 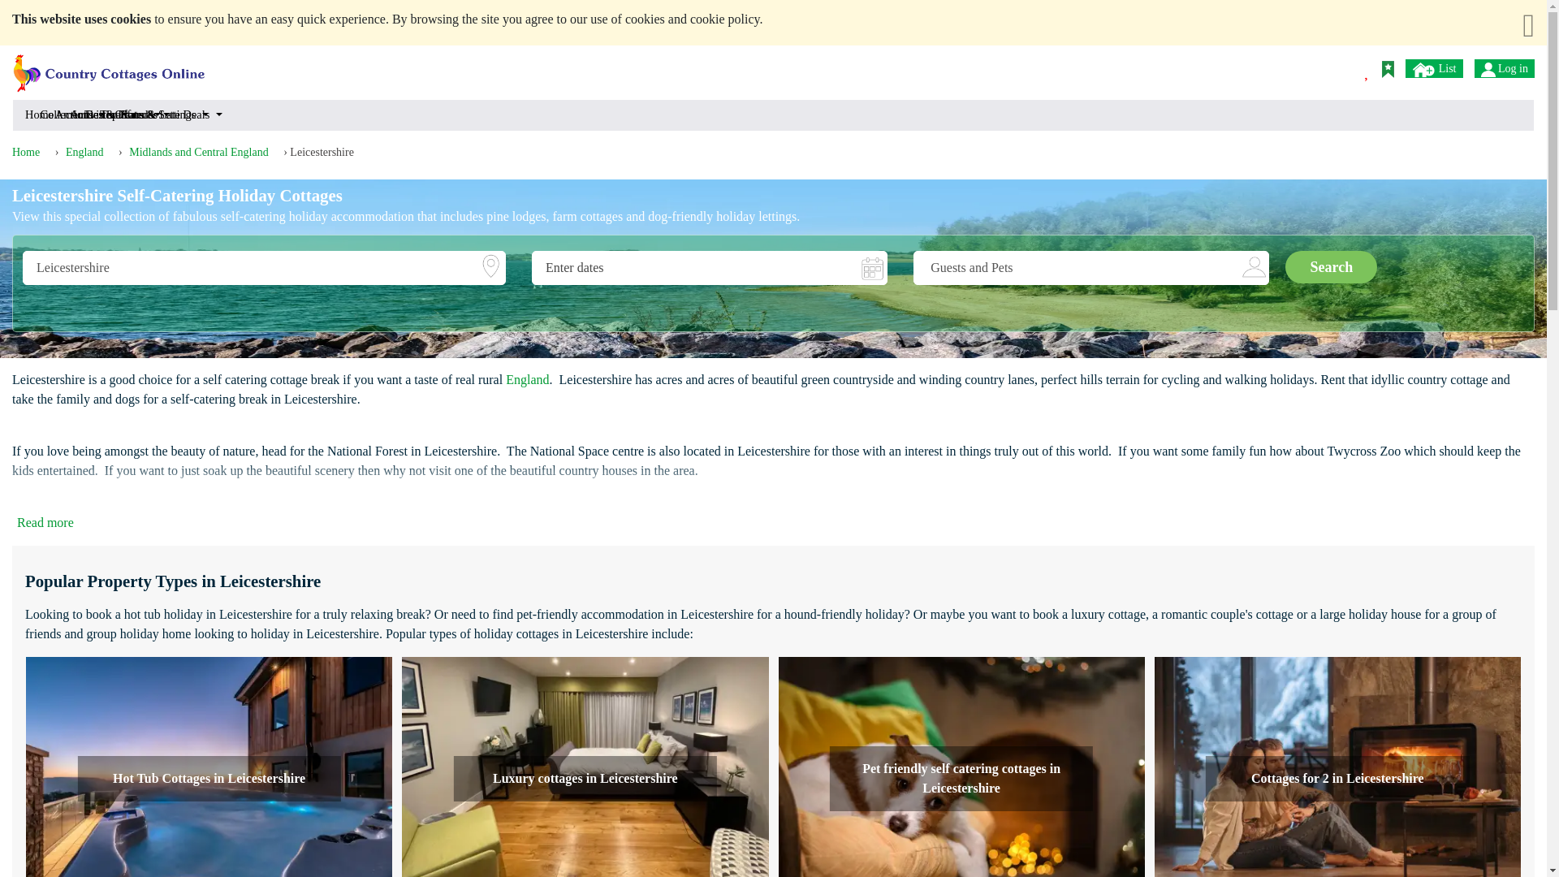 I want to click on Log in, so click(x=1504, y=68).